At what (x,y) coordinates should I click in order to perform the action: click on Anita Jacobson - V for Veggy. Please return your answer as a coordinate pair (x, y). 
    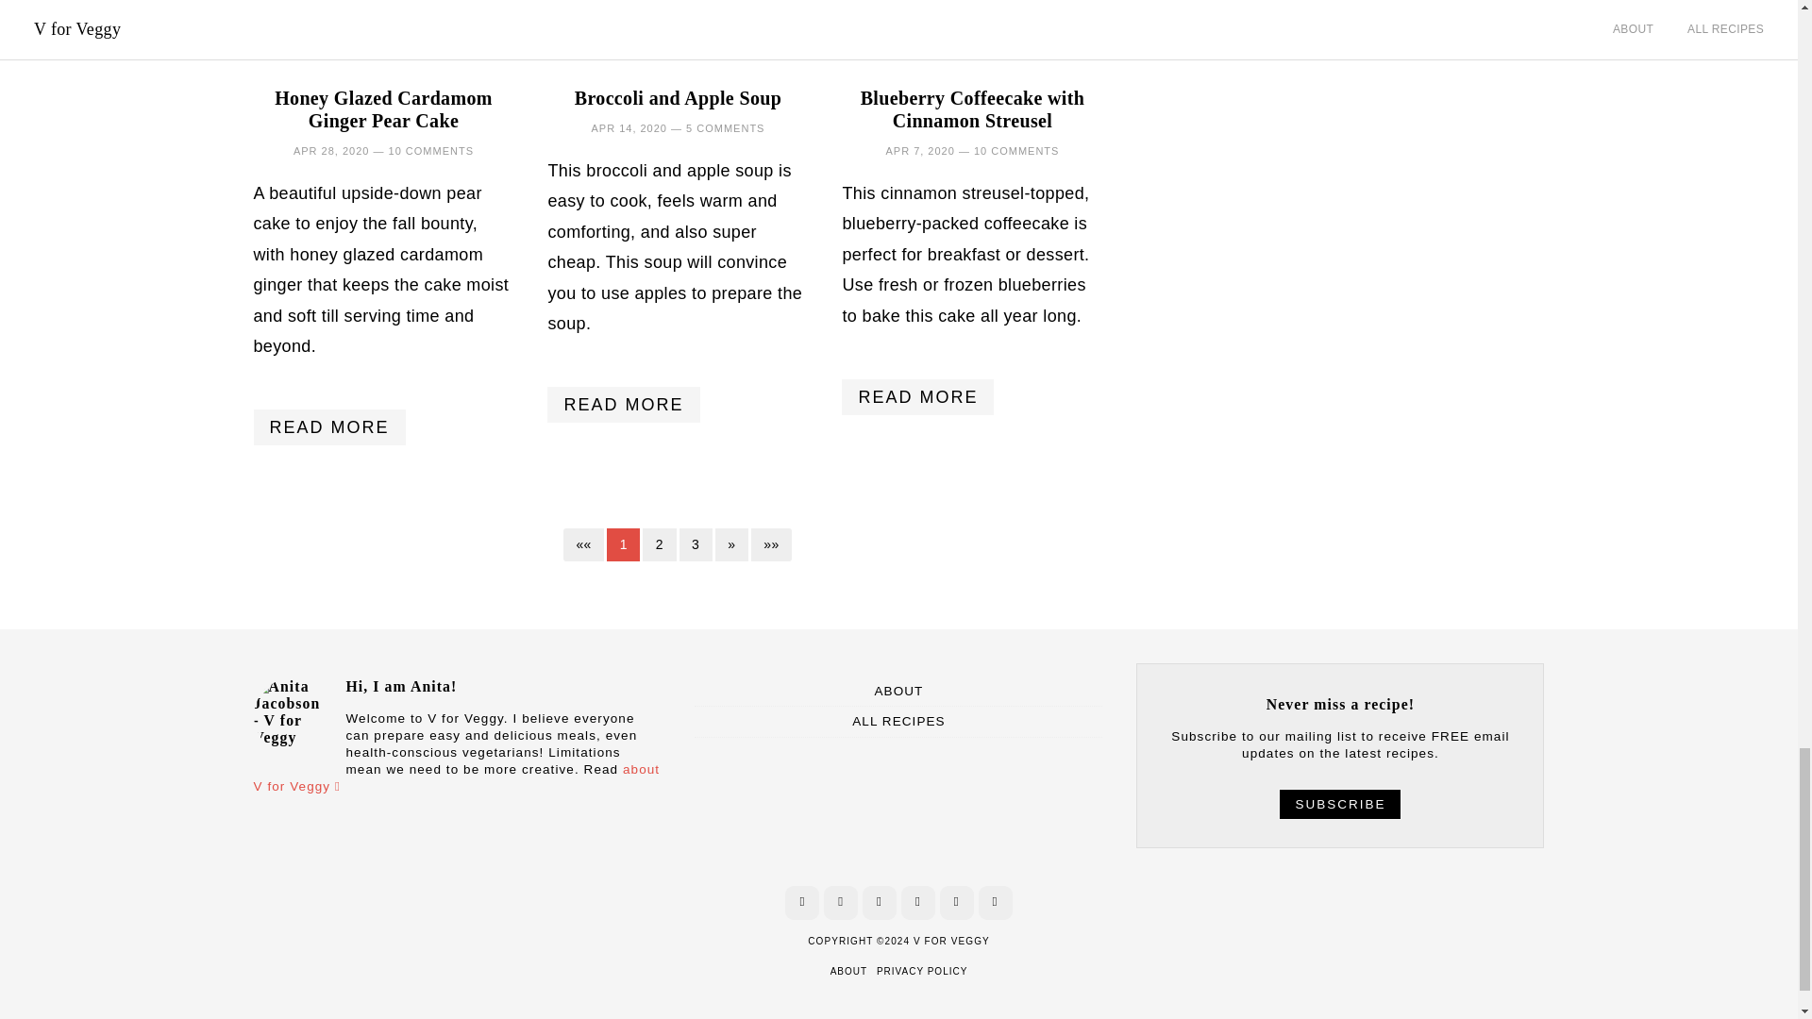
    Looking at the image, I should click on (291, 716).